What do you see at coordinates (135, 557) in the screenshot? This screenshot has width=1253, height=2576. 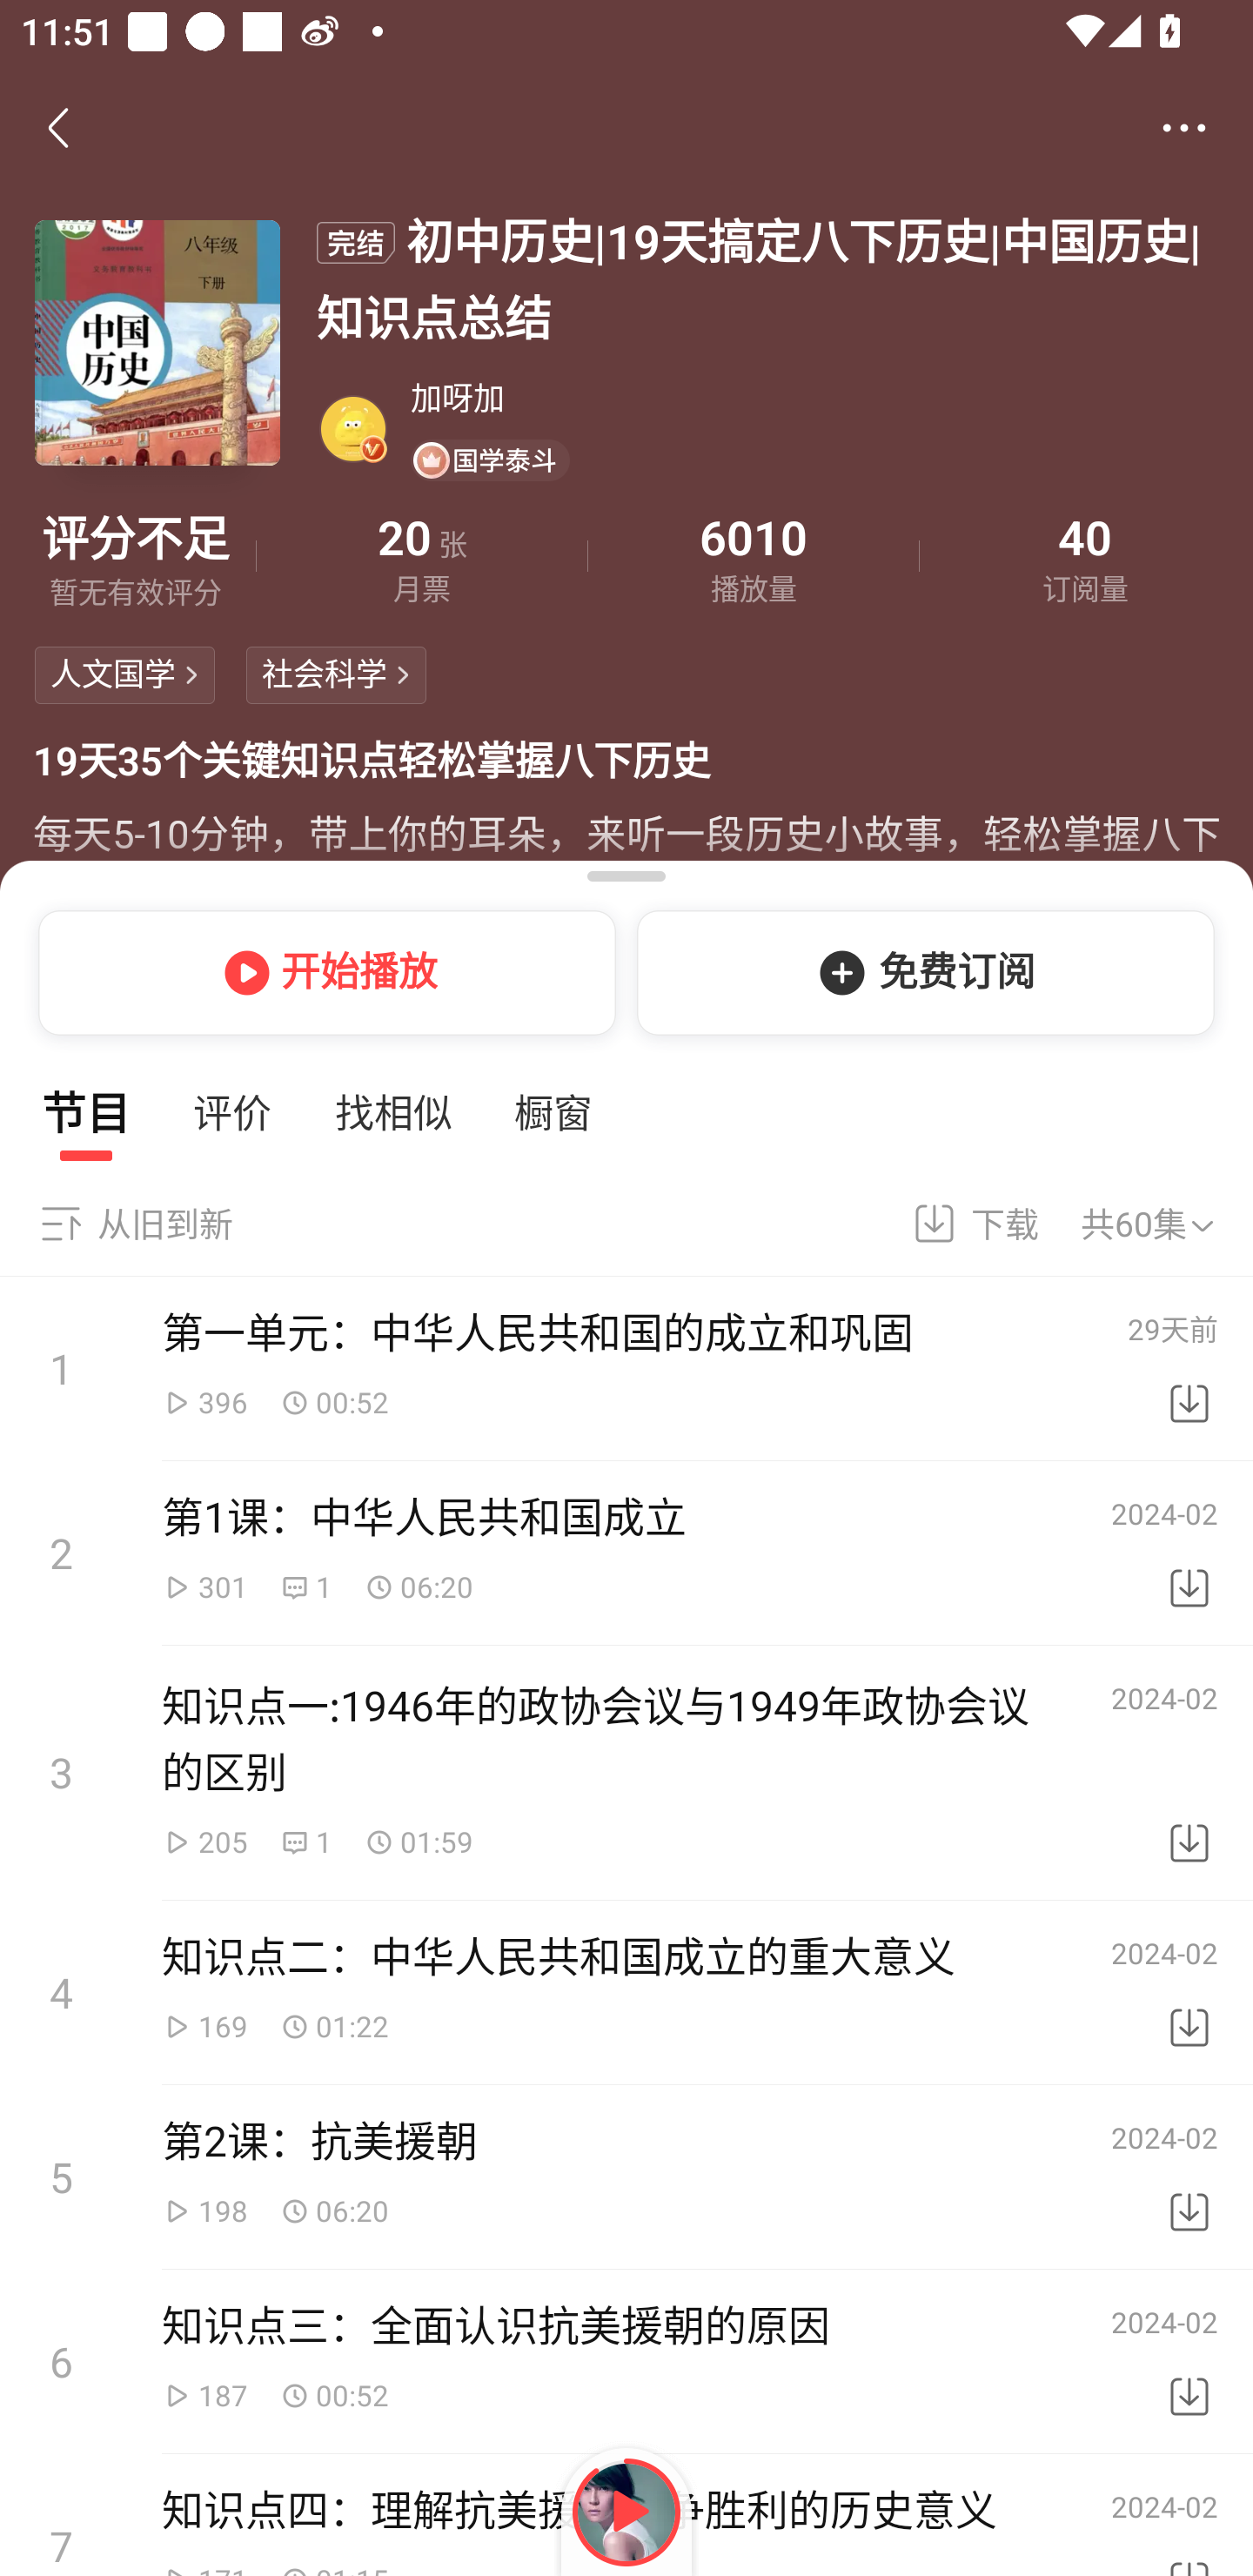 I see `评分不足
暂无有效评分 暂无评分` at bounding box center [135, 557].